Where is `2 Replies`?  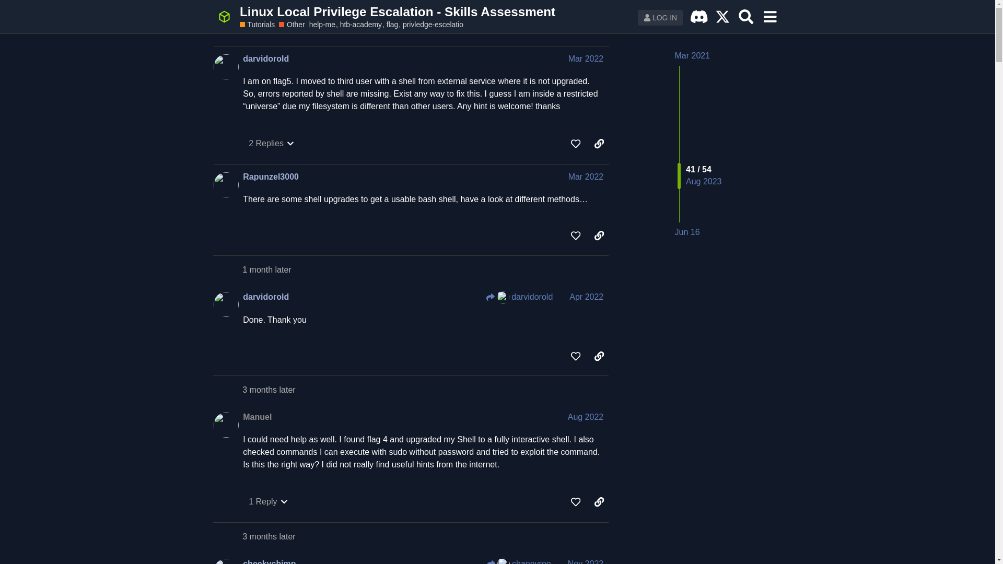
2 Replies is located at coordinates (271, 143).